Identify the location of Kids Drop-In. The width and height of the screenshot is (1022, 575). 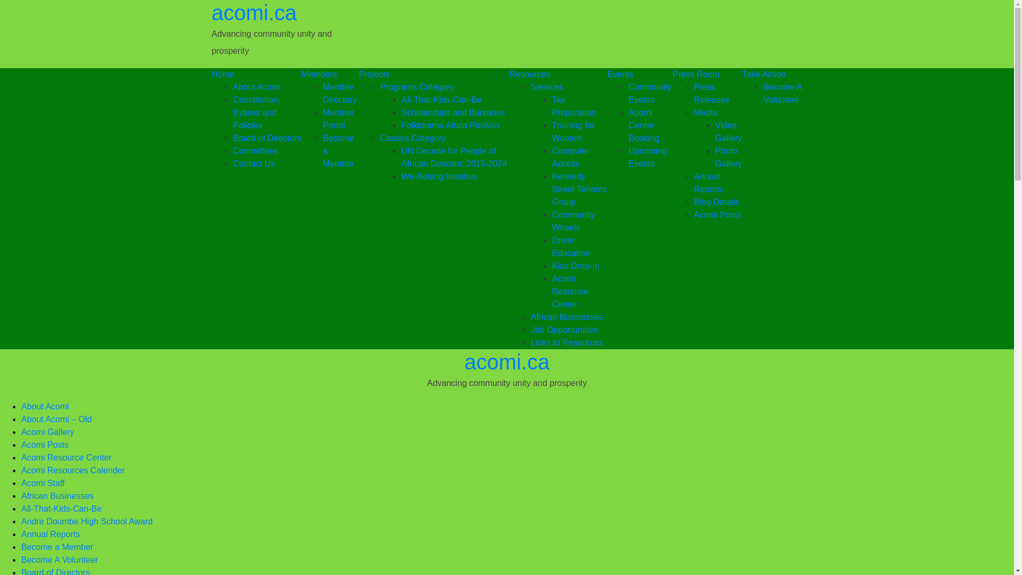
(580, 266).